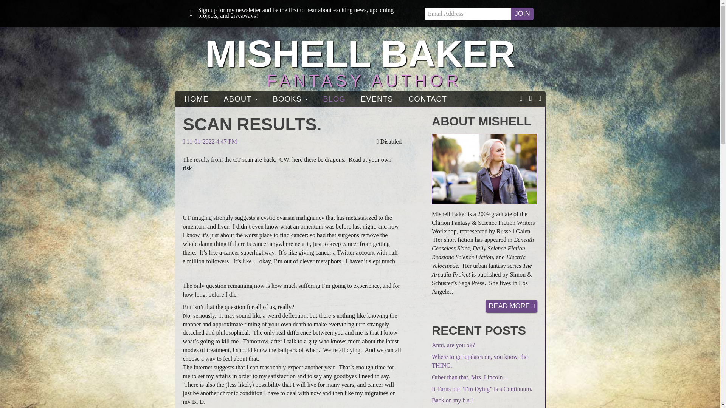 Image resolution: width=726 pixels, height=408 pixels. Describe the element at coordinates (452, 400) in the screenshot. I see `Back on my b.s.!` at that location.